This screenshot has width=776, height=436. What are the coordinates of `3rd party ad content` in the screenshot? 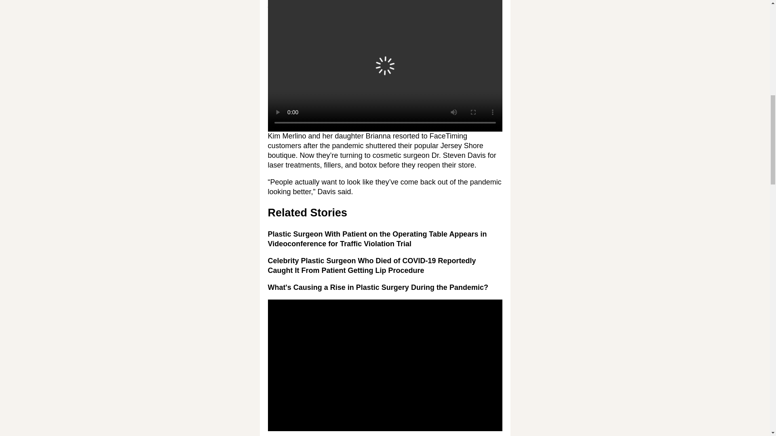 It's located at (385, 71).